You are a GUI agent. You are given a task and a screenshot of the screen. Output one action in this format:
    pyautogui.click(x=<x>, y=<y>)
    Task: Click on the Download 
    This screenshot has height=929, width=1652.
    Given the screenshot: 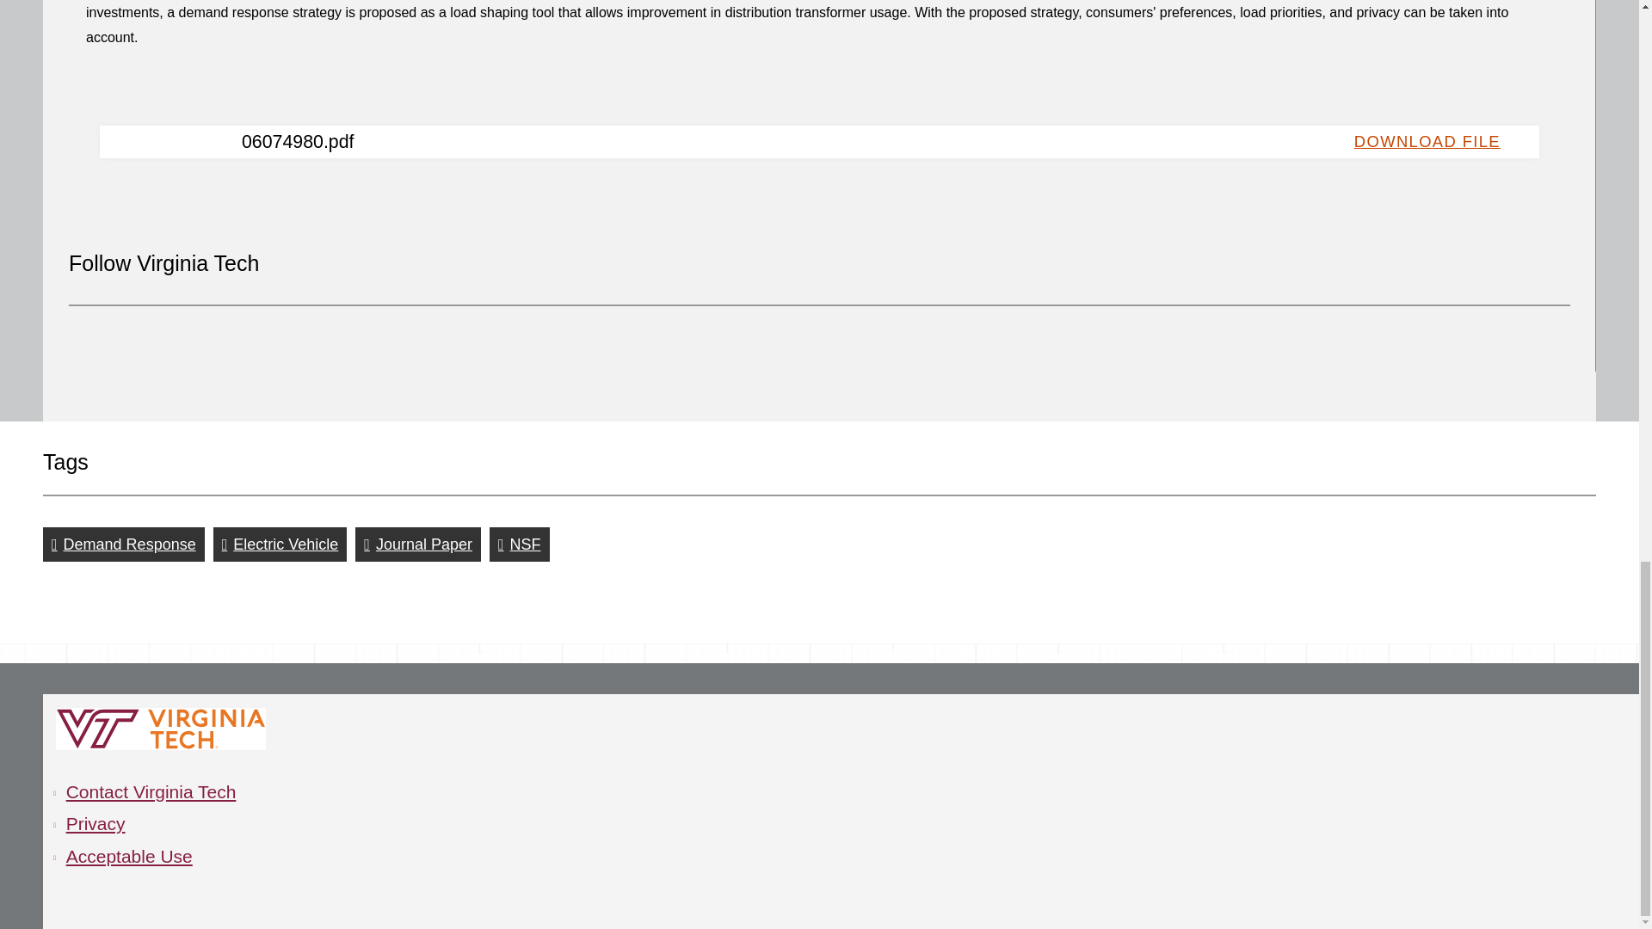 What is the action you would take?
    pyautogui.click(x=1433, y=141)
    